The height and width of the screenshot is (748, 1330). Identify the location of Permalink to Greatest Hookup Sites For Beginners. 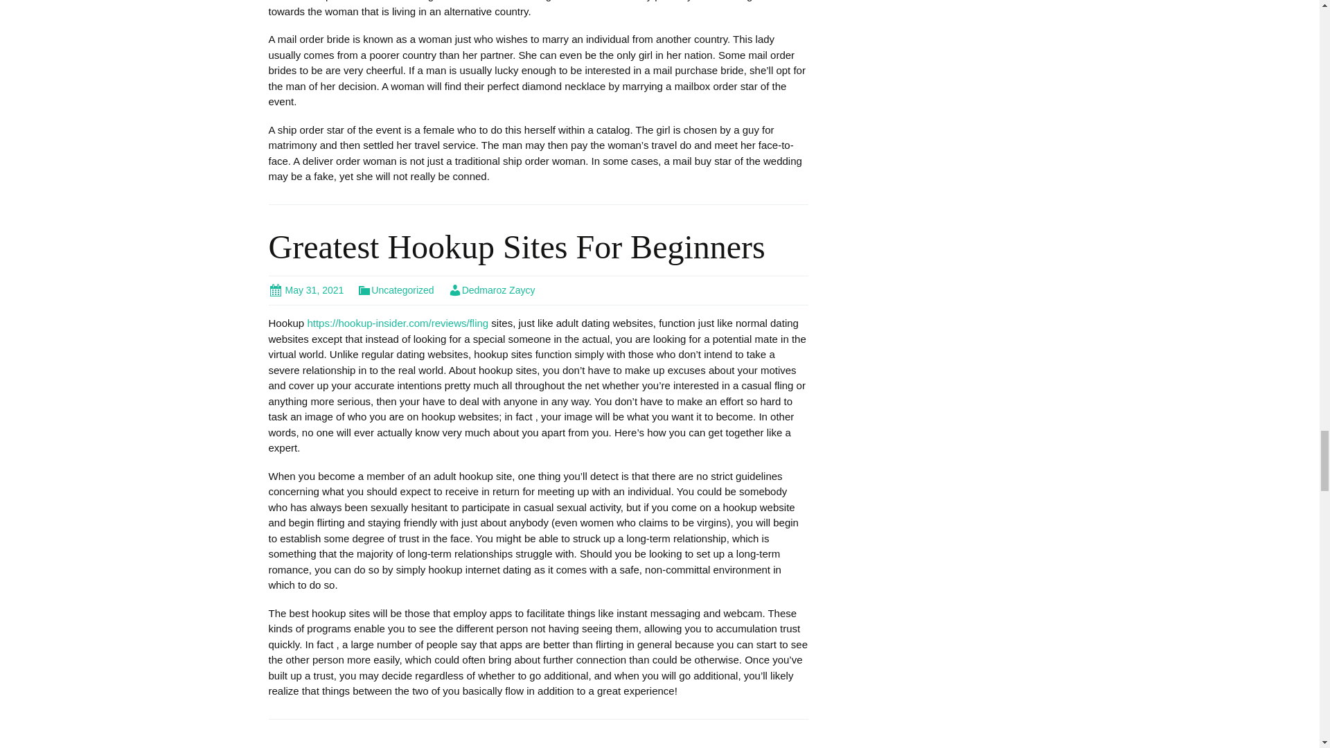
(306, 290).